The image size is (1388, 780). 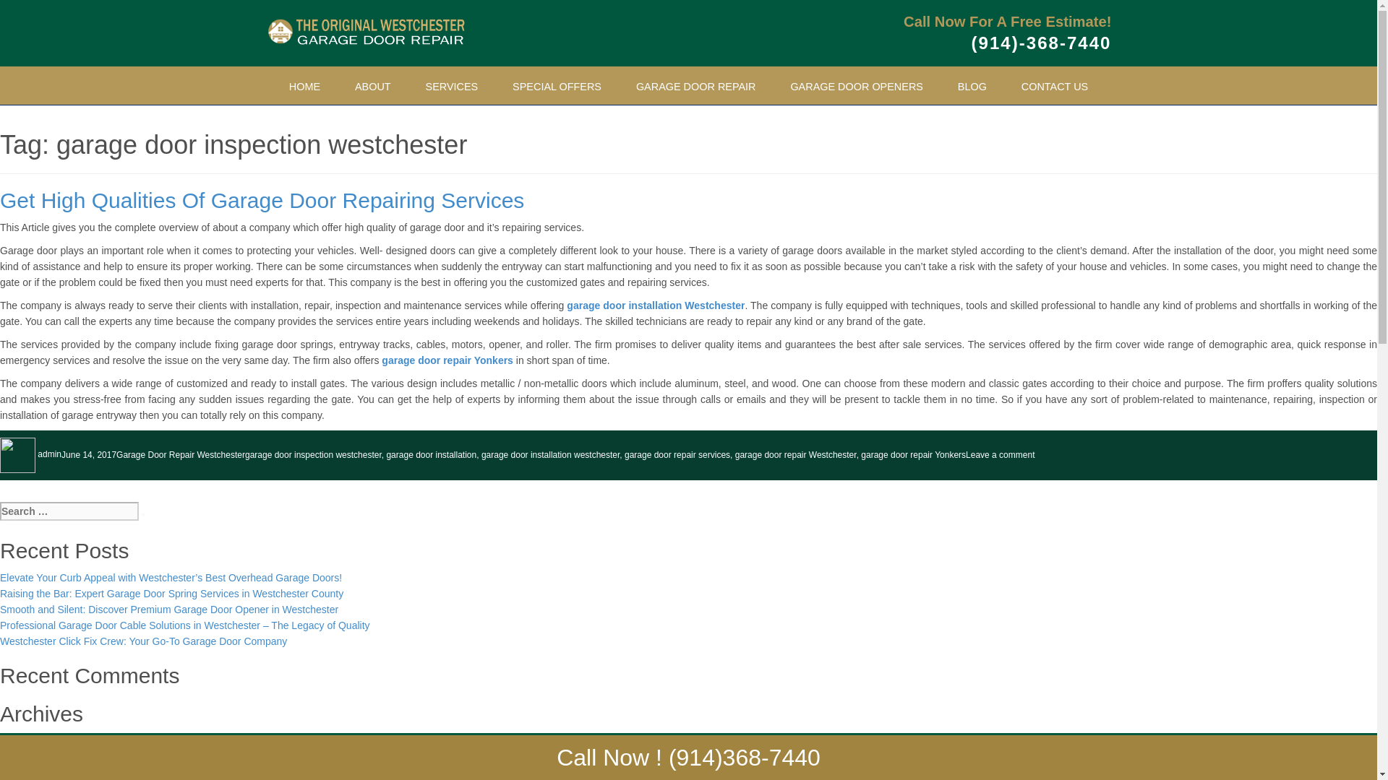 What do you see at coordinates (972, 87) in the screenshot?
I see `BLOG` at bounding box center [972, 87].